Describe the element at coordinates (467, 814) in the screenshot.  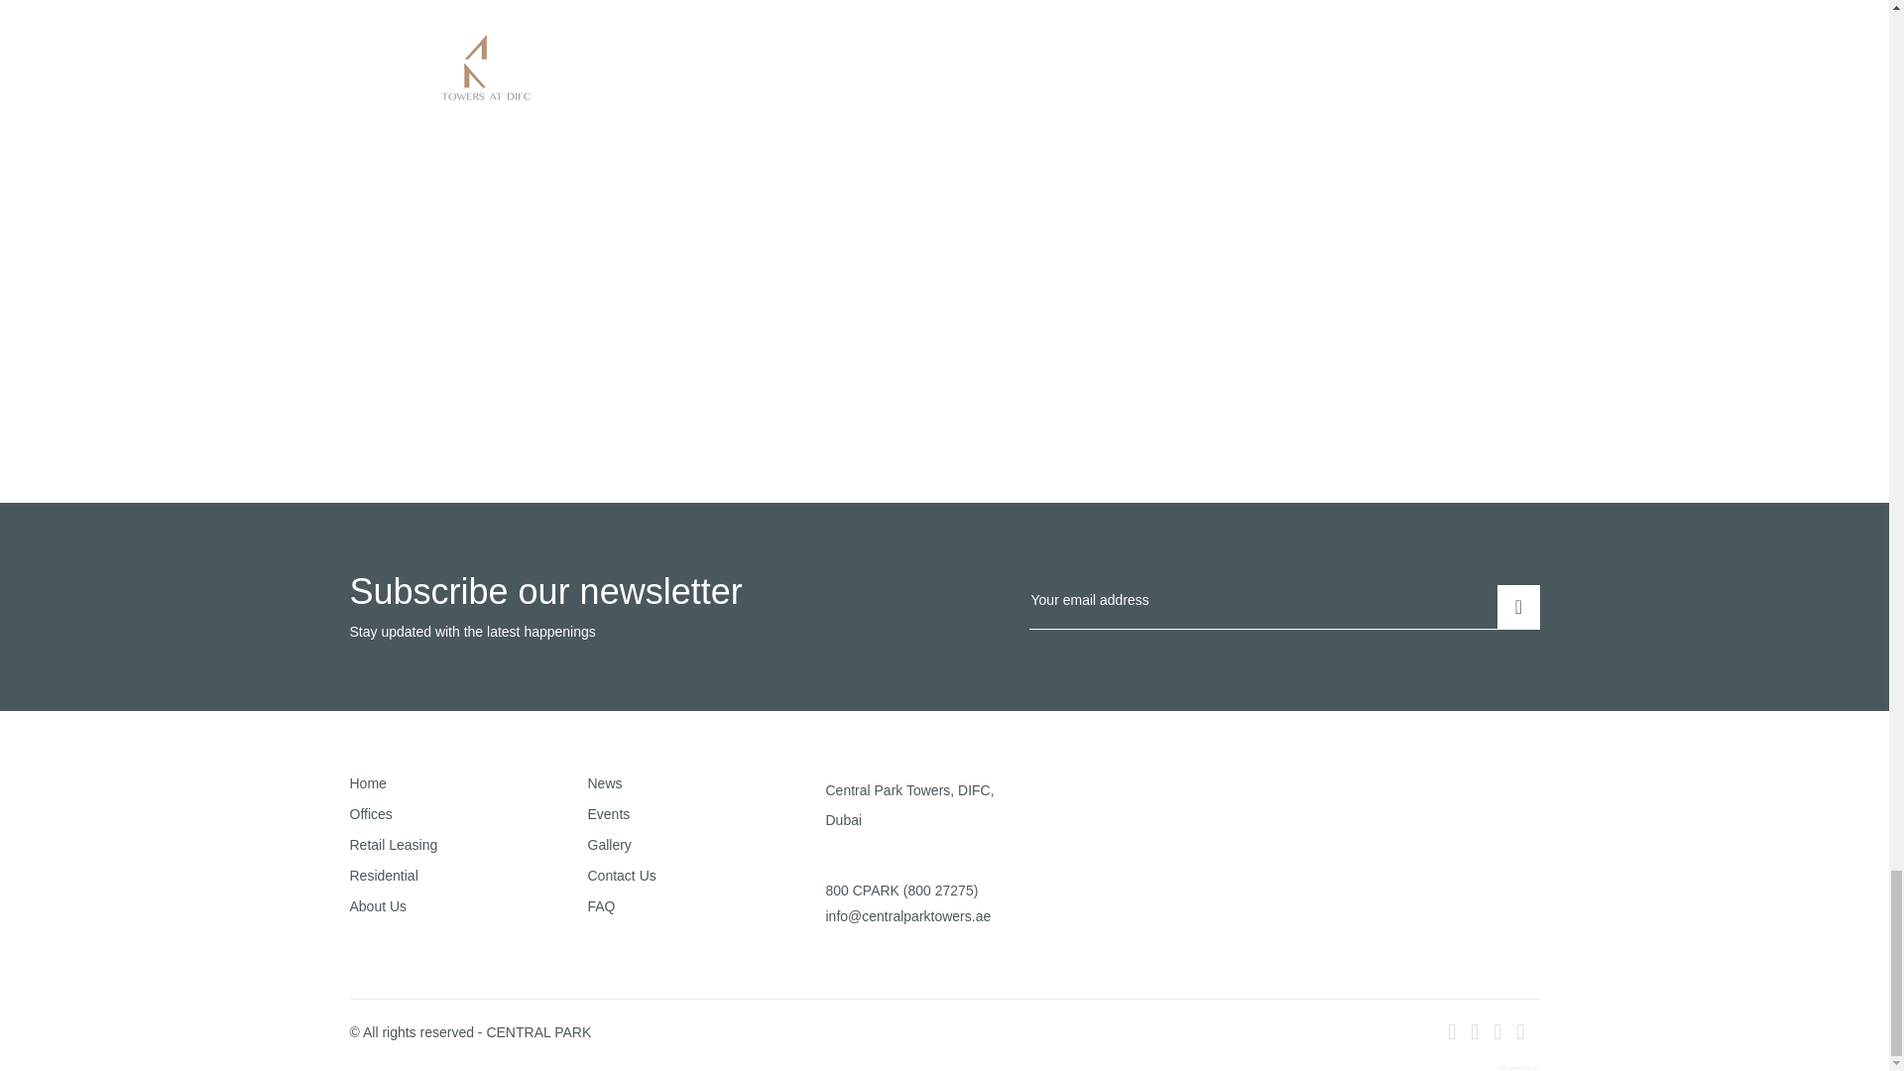
I see `Offices` at that location.